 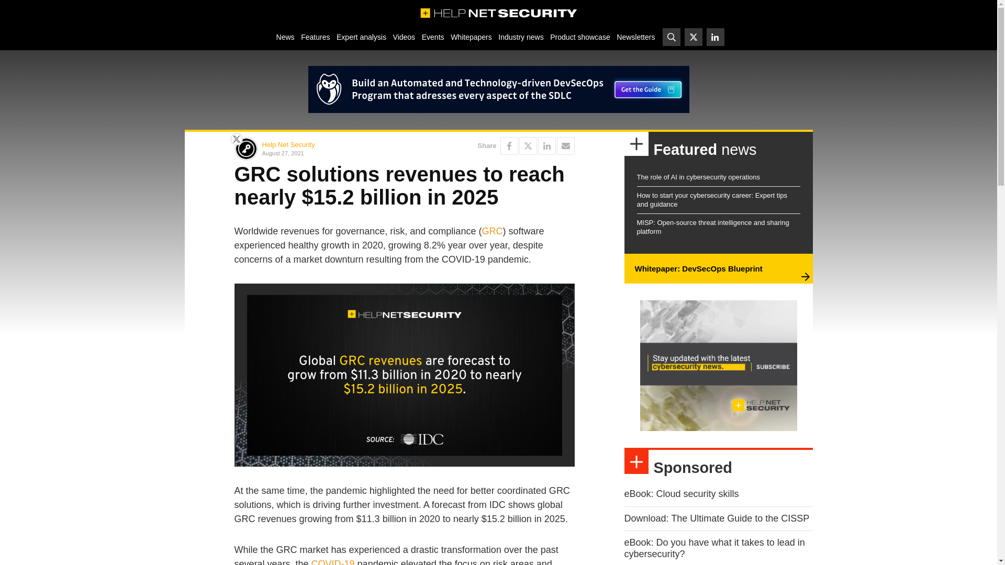 I want to click on Whitepapers, so click(x=471, y=37).